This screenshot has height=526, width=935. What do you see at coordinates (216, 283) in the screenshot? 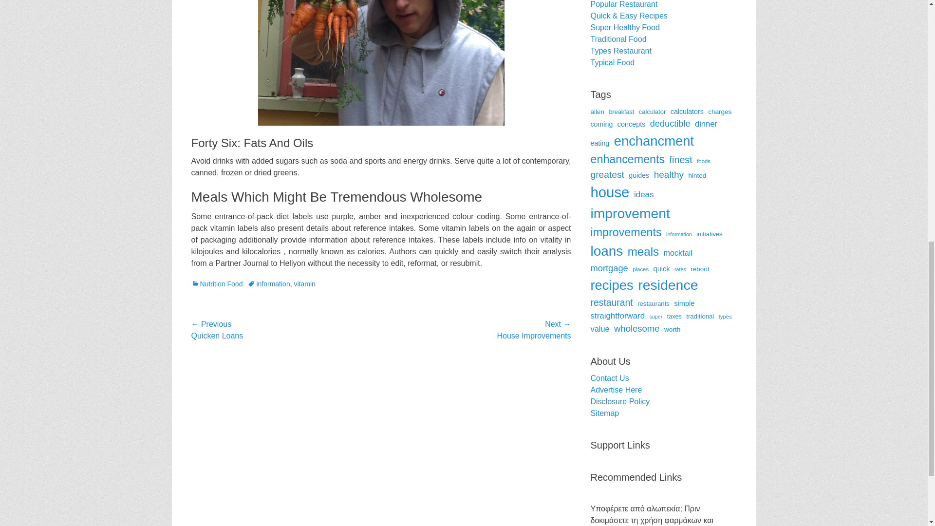
I see `Nutrition Food` at bounding box center [216, 283].